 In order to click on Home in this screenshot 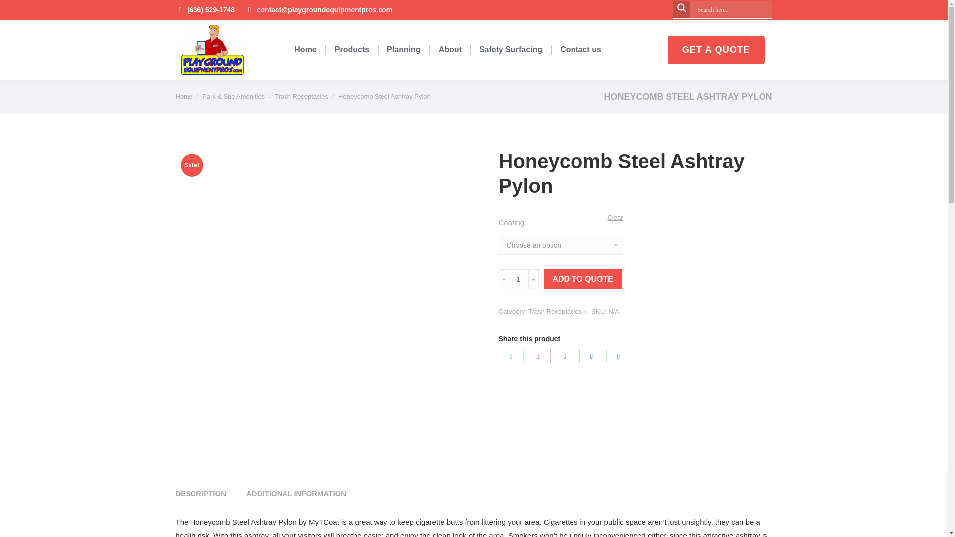, I will do `click(184, 96)`.